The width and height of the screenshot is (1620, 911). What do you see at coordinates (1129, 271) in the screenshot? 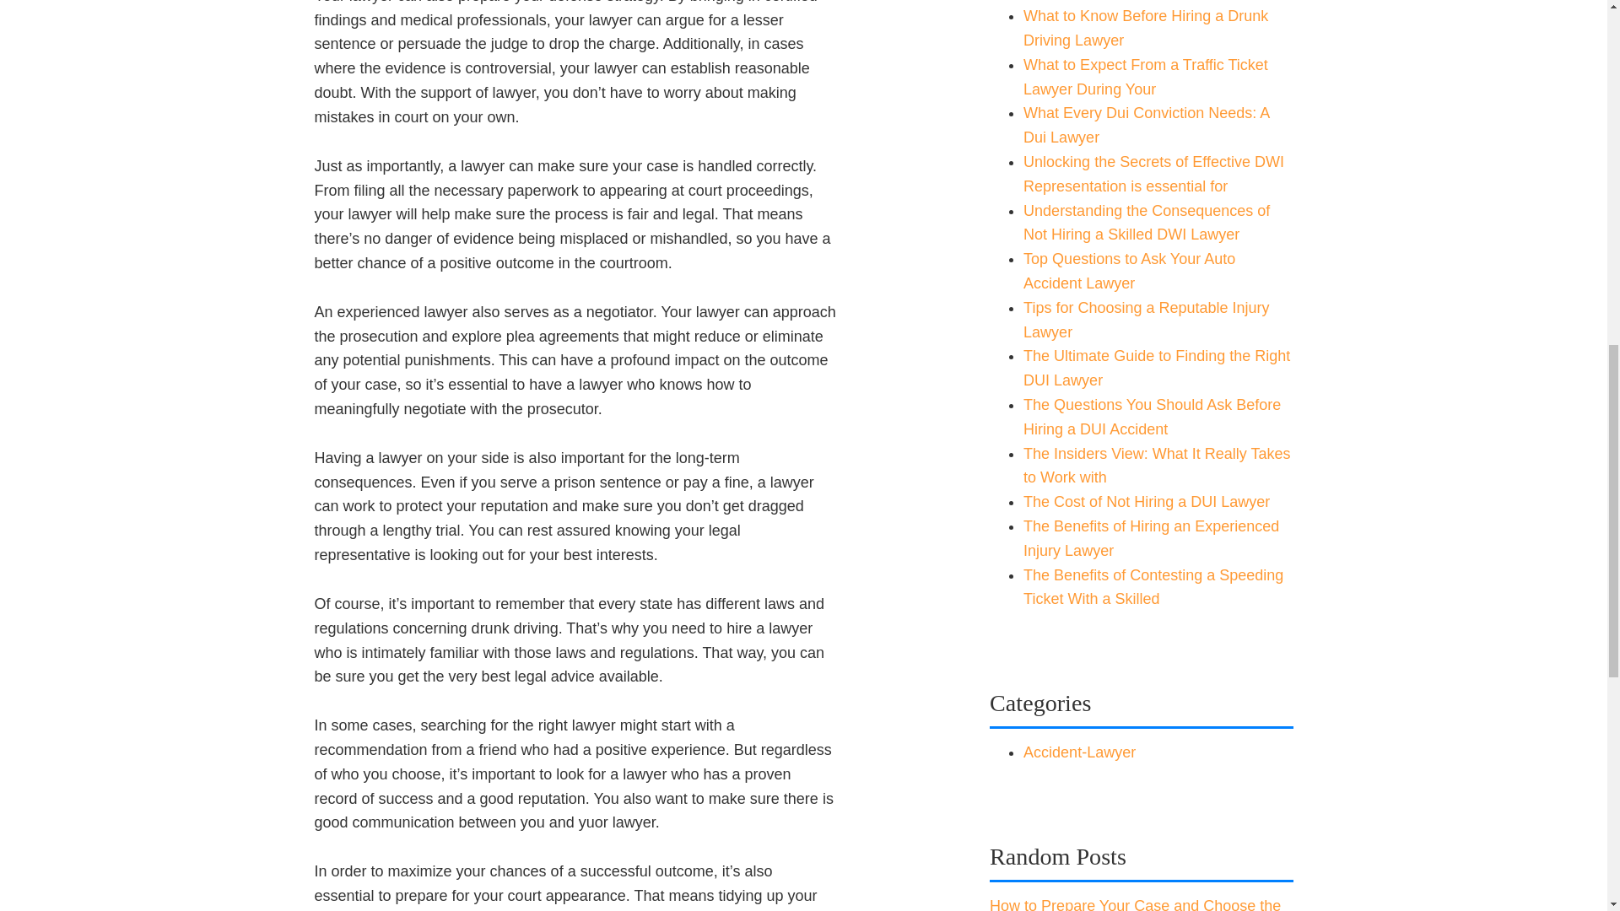
I see `Top Questions to Ask Your Auto Accident Lawyer` at bounding box center [1129, 271].